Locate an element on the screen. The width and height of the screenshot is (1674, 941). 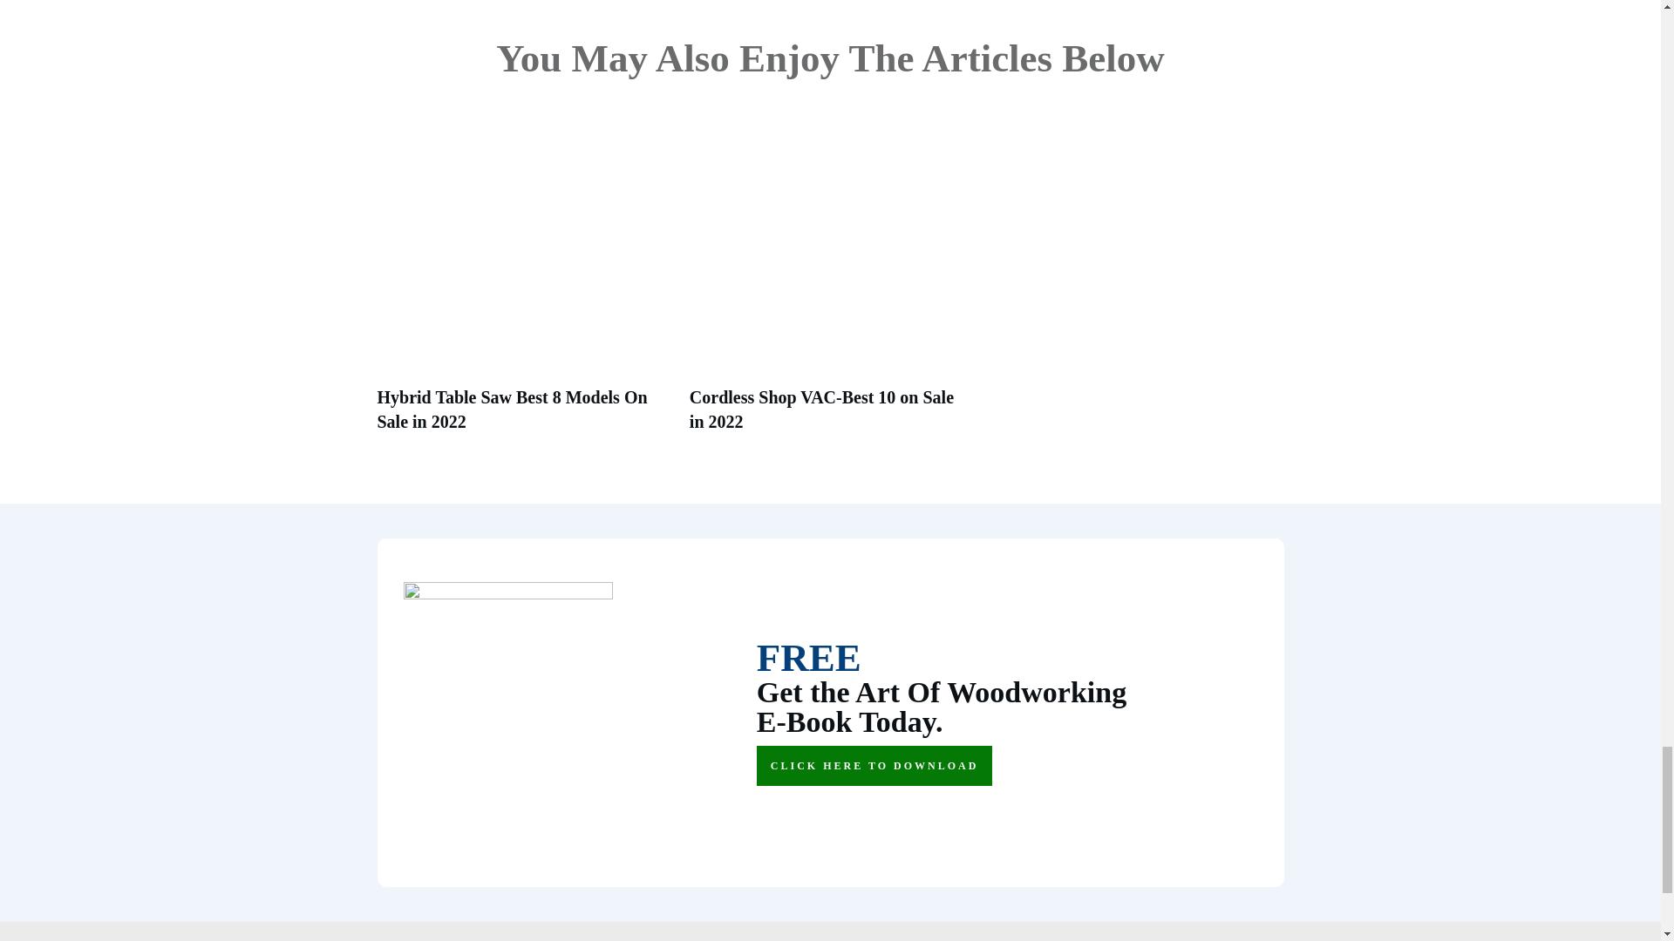
Hybrid Table Saw Best 8 Models On Sale in 2022 is located at coordinates (511, 409).